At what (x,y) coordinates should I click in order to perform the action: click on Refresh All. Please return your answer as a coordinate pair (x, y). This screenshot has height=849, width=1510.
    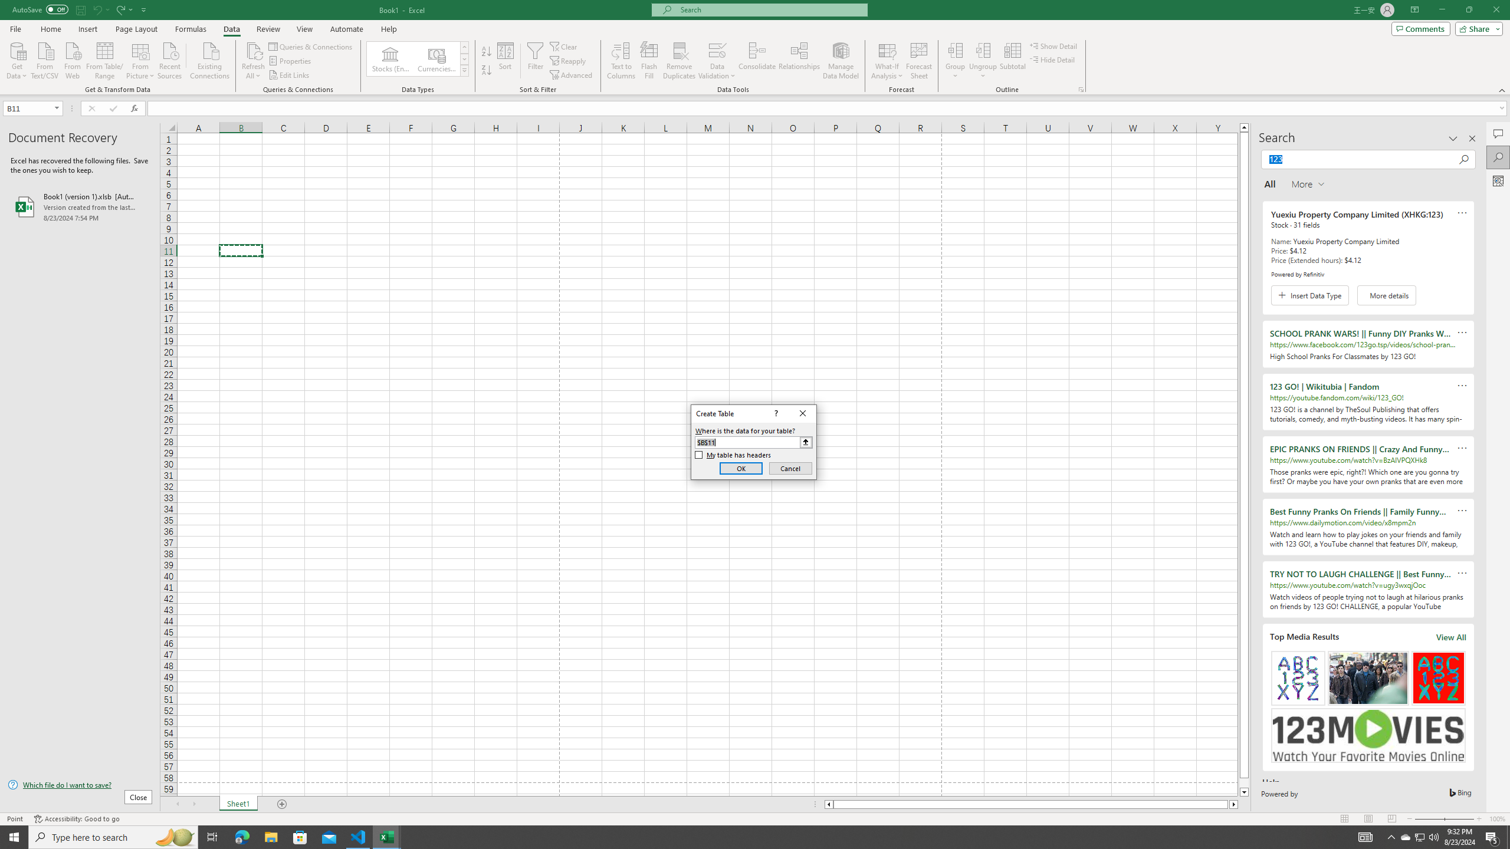
    Looking at the image, I should click on (1420, 837).